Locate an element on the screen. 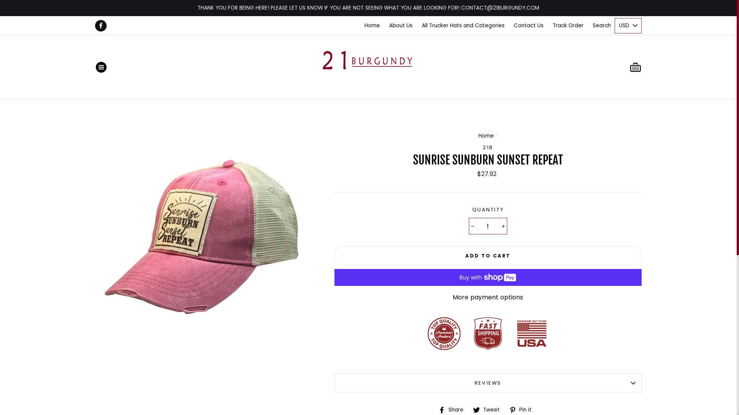 The image size is (739, 415). About Us is located at coordinates (401, 26).